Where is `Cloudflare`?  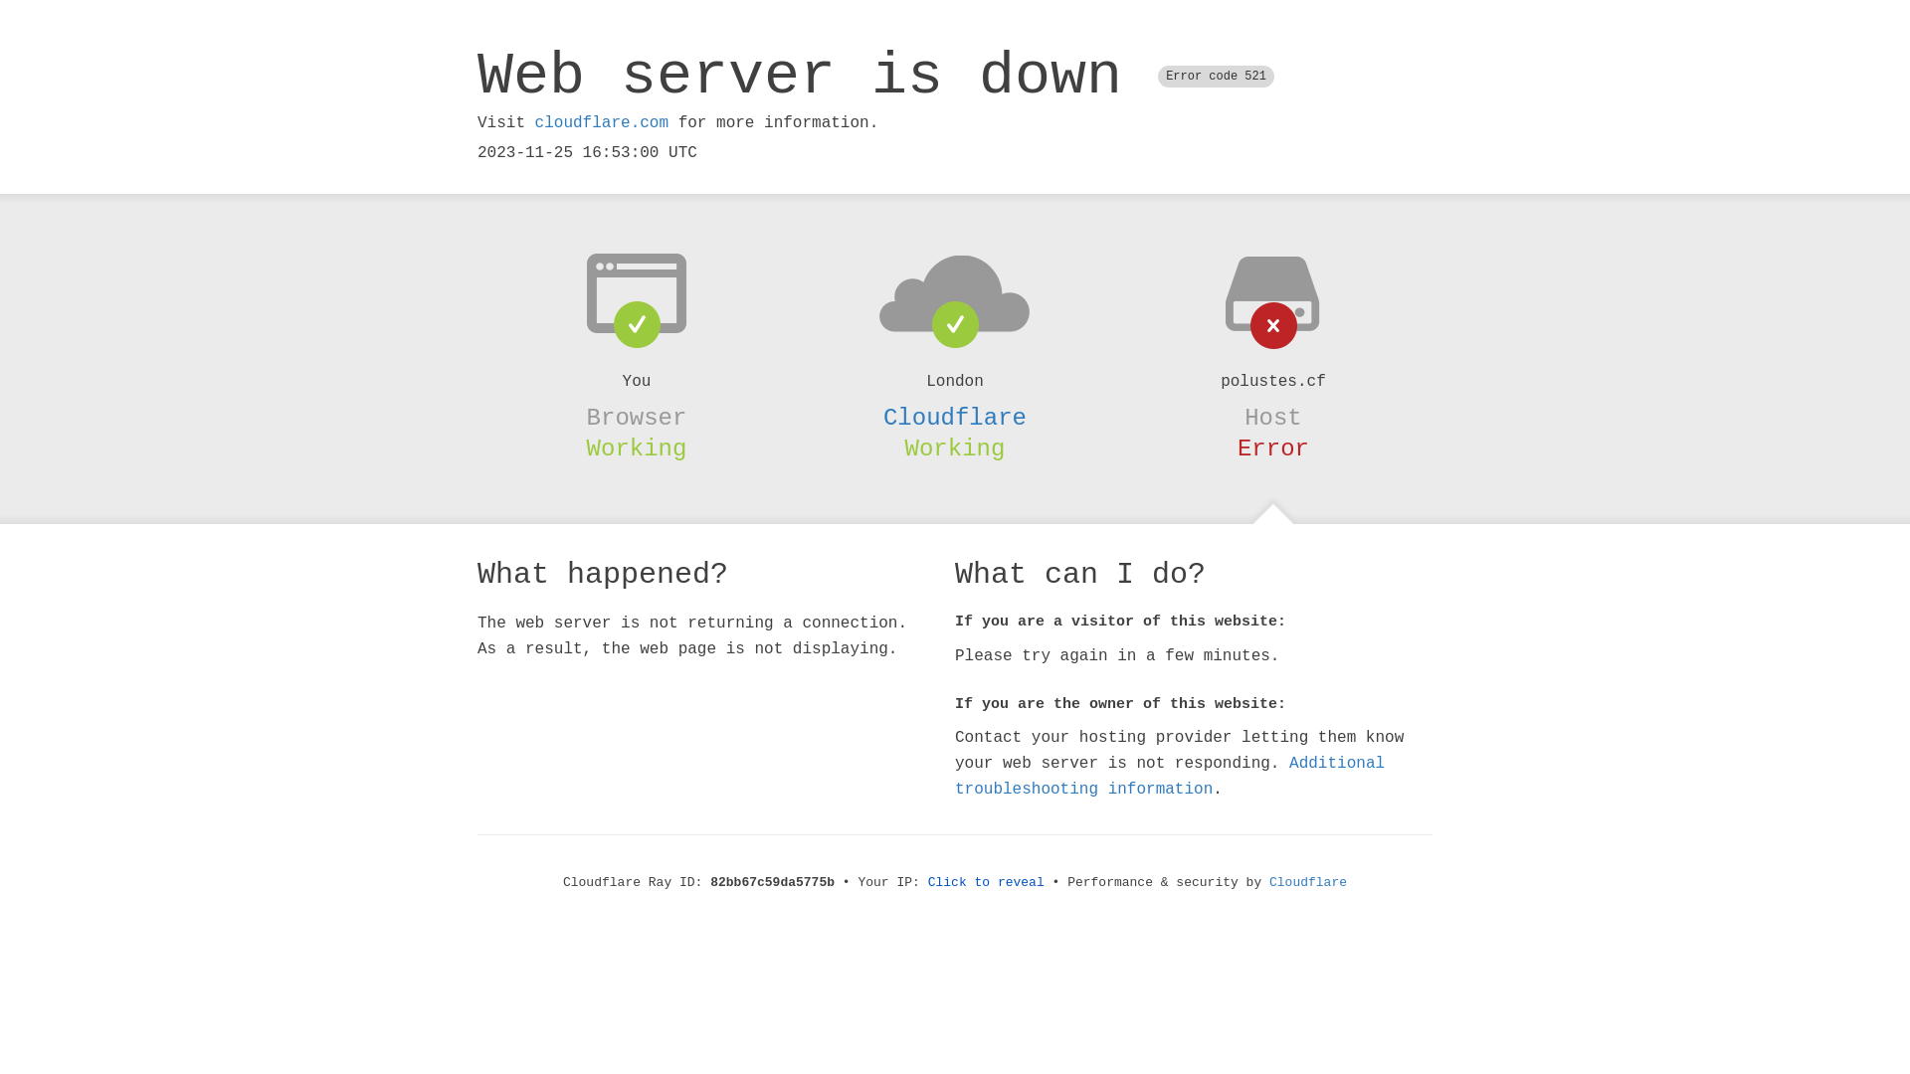 Cloudflare is located at coordinates (955, 418).